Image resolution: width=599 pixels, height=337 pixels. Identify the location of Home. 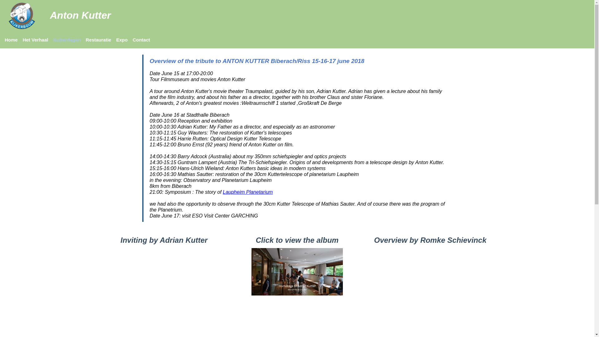
(11, 40).